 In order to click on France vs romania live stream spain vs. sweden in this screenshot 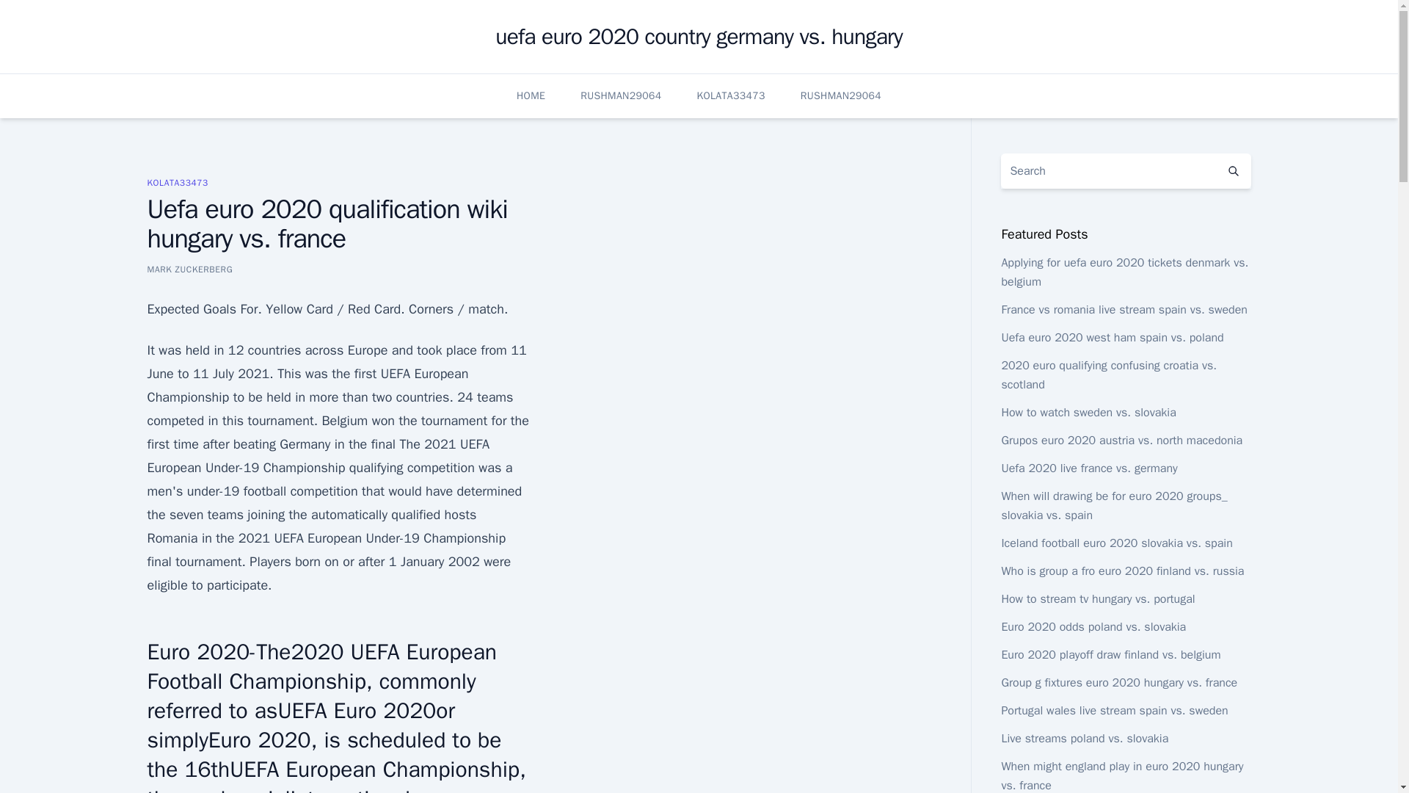, I will do `click(1124, 310)`.